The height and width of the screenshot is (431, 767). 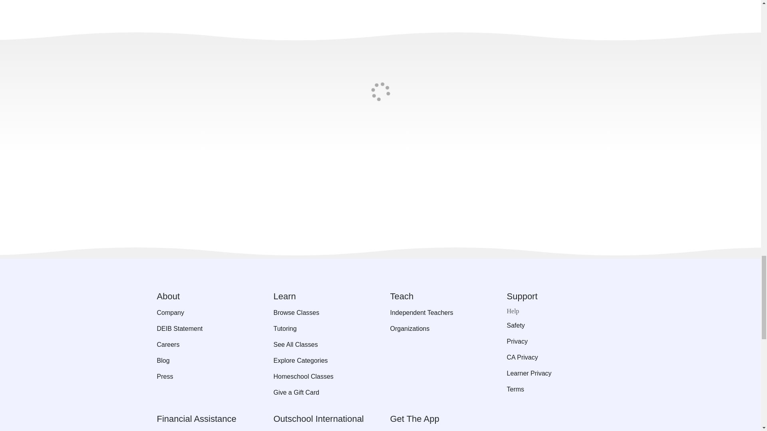 What do you see at coordinates (555, 374) in the screenshot?
I see `Learner Privacy` at bounding box center [555, 374].